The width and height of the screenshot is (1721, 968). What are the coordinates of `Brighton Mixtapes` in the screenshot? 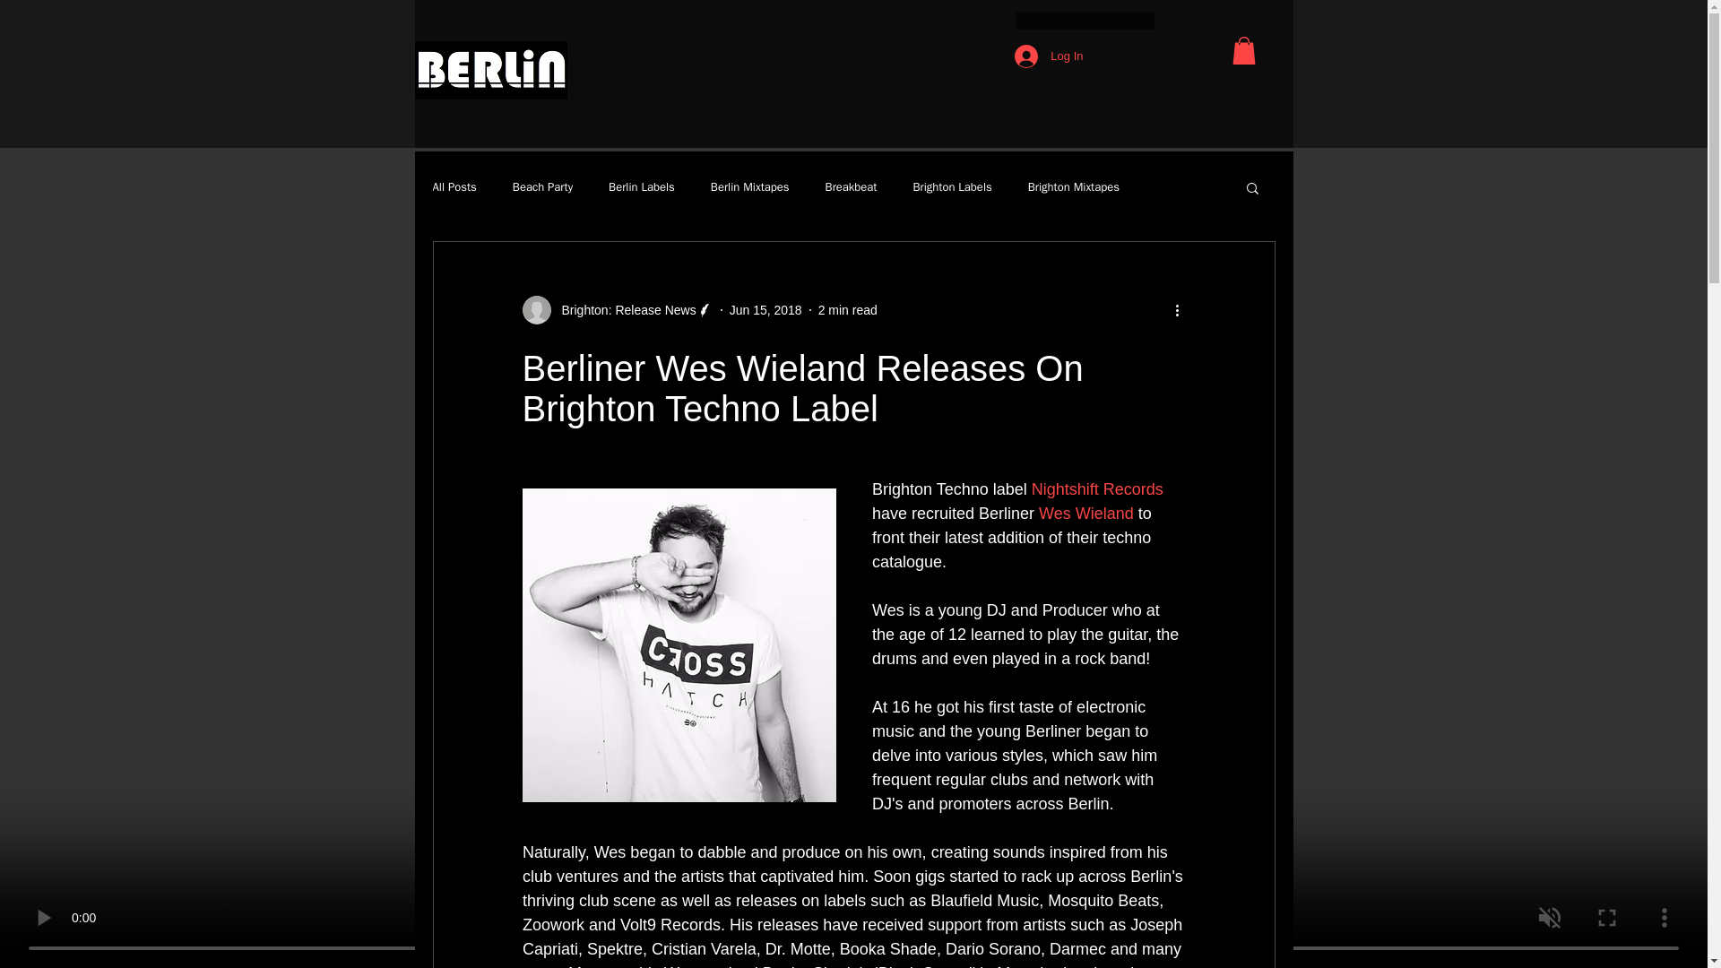 It's located at (1074, 186).